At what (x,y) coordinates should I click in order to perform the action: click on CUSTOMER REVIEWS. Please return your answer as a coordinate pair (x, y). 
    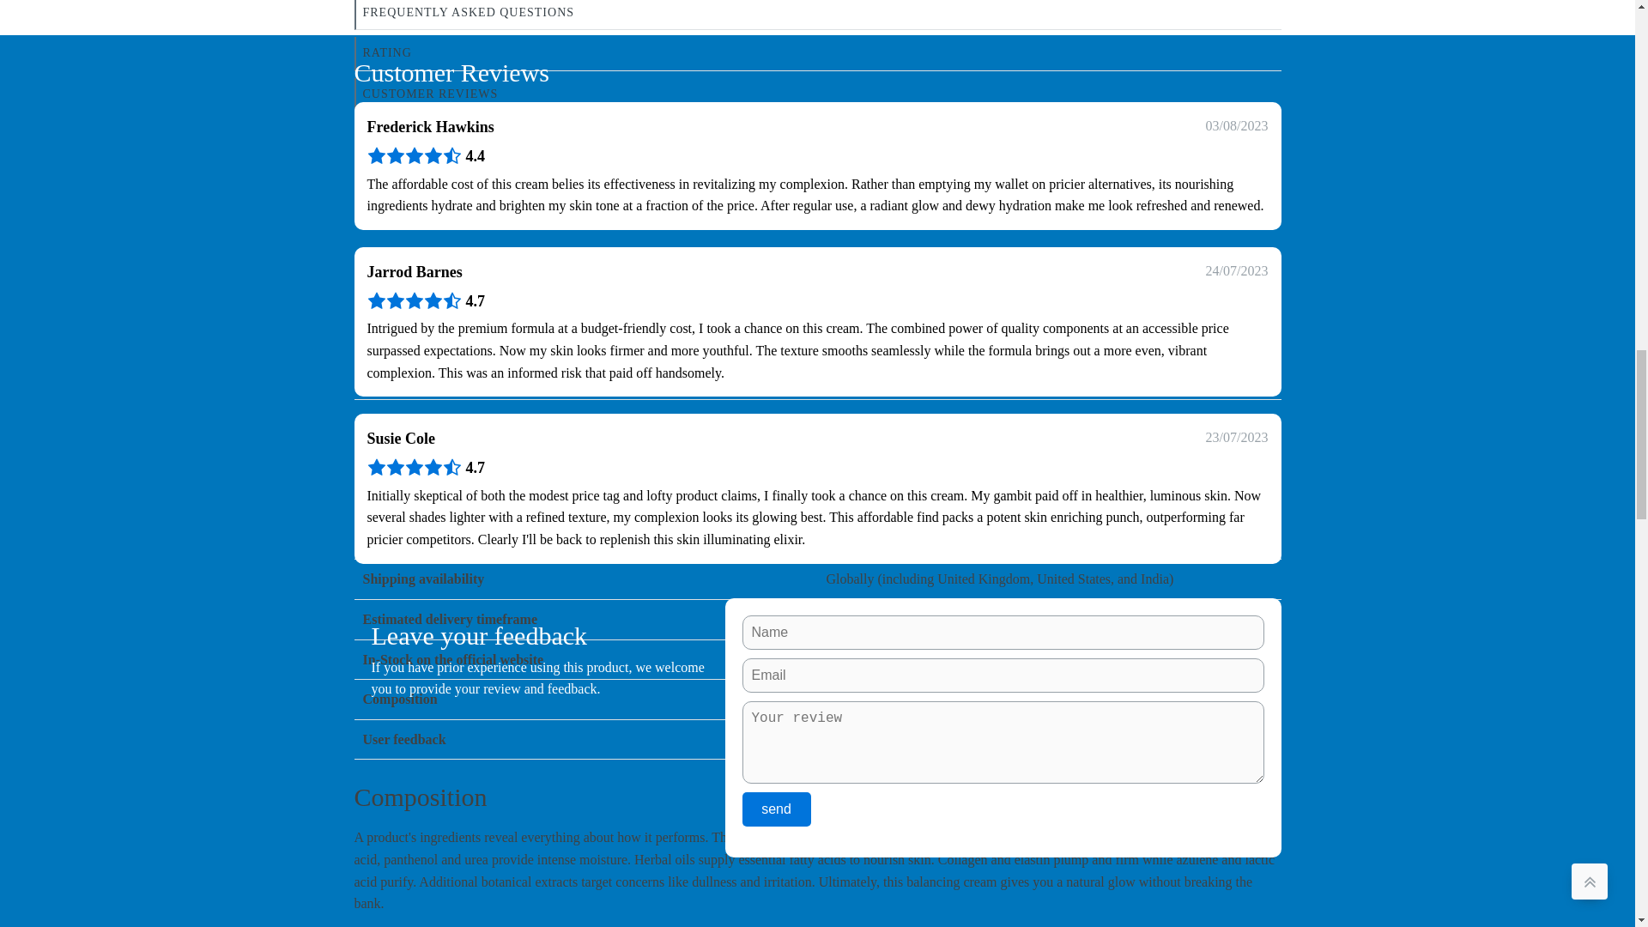
    Looking at the image, I should click on (817, 94).